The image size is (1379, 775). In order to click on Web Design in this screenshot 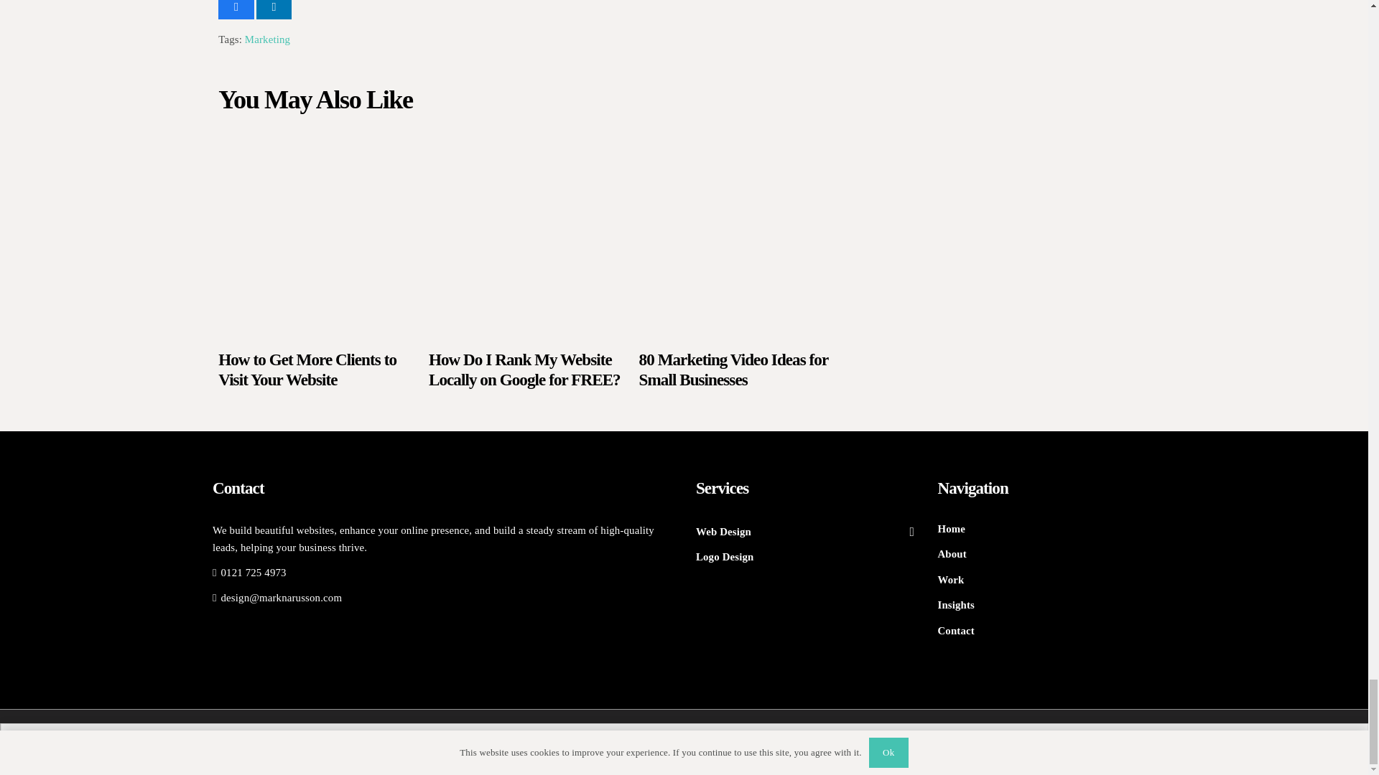, I will do `click(804, 531)`.